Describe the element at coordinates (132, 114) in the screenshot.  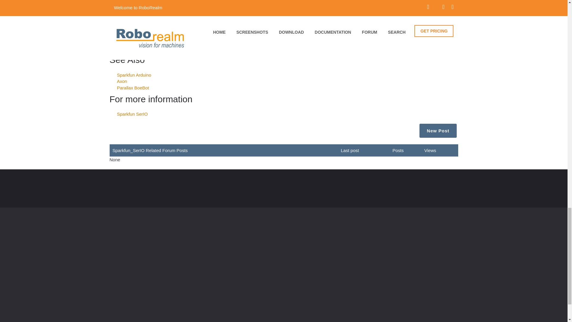
I see `Sparkfun SerIO` at that location.